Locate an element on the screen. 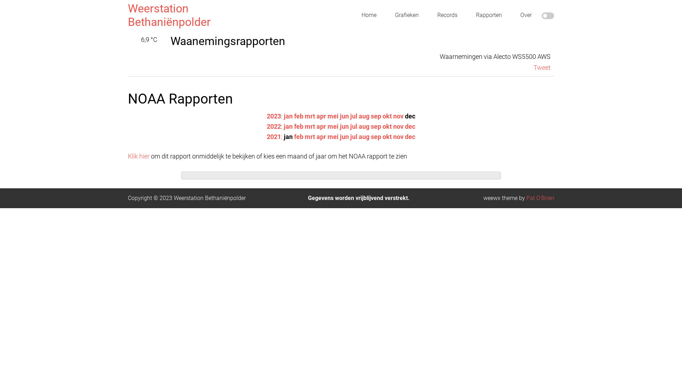  jan is located at coordinates (288, 116).